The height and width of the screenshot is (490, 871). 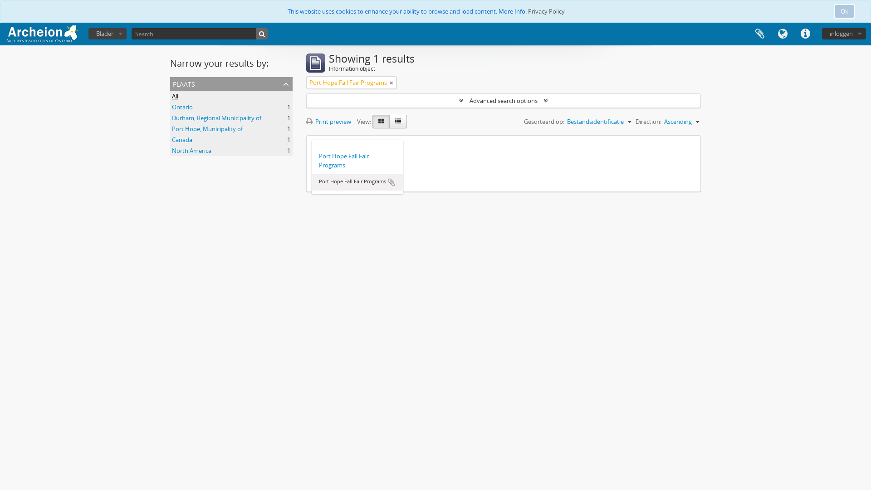 What do you see at coordinates (357, 161) in the screenshot?
I see `Port Hope Fall Fair Programs` at bounding box center [357, 161].